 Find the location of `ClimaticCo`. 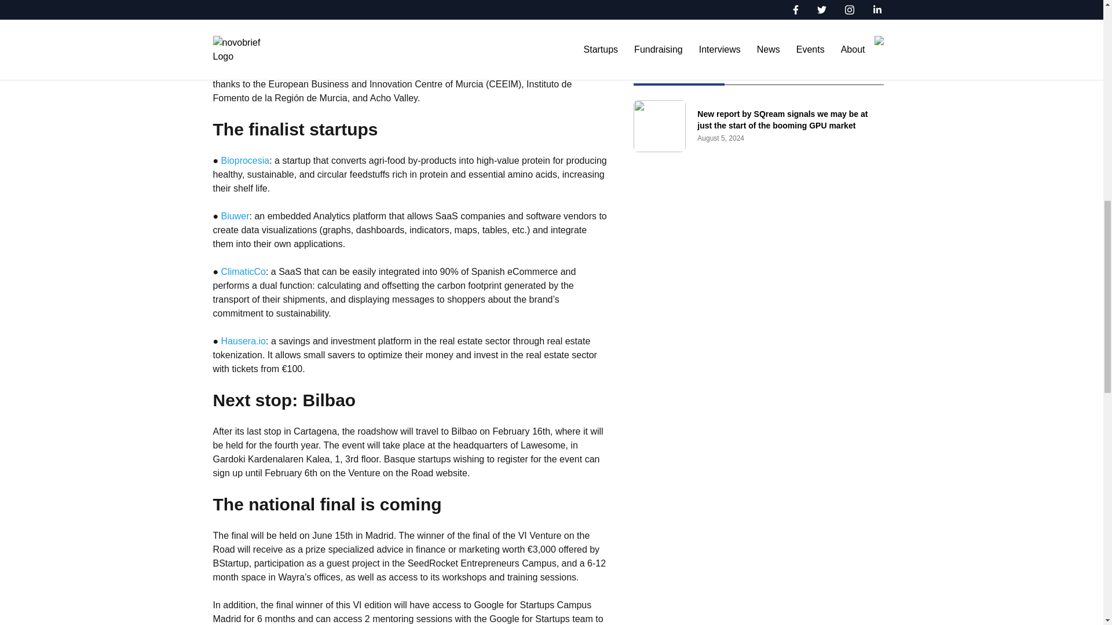

ClimaticCo is located at coordinates (243, 272).